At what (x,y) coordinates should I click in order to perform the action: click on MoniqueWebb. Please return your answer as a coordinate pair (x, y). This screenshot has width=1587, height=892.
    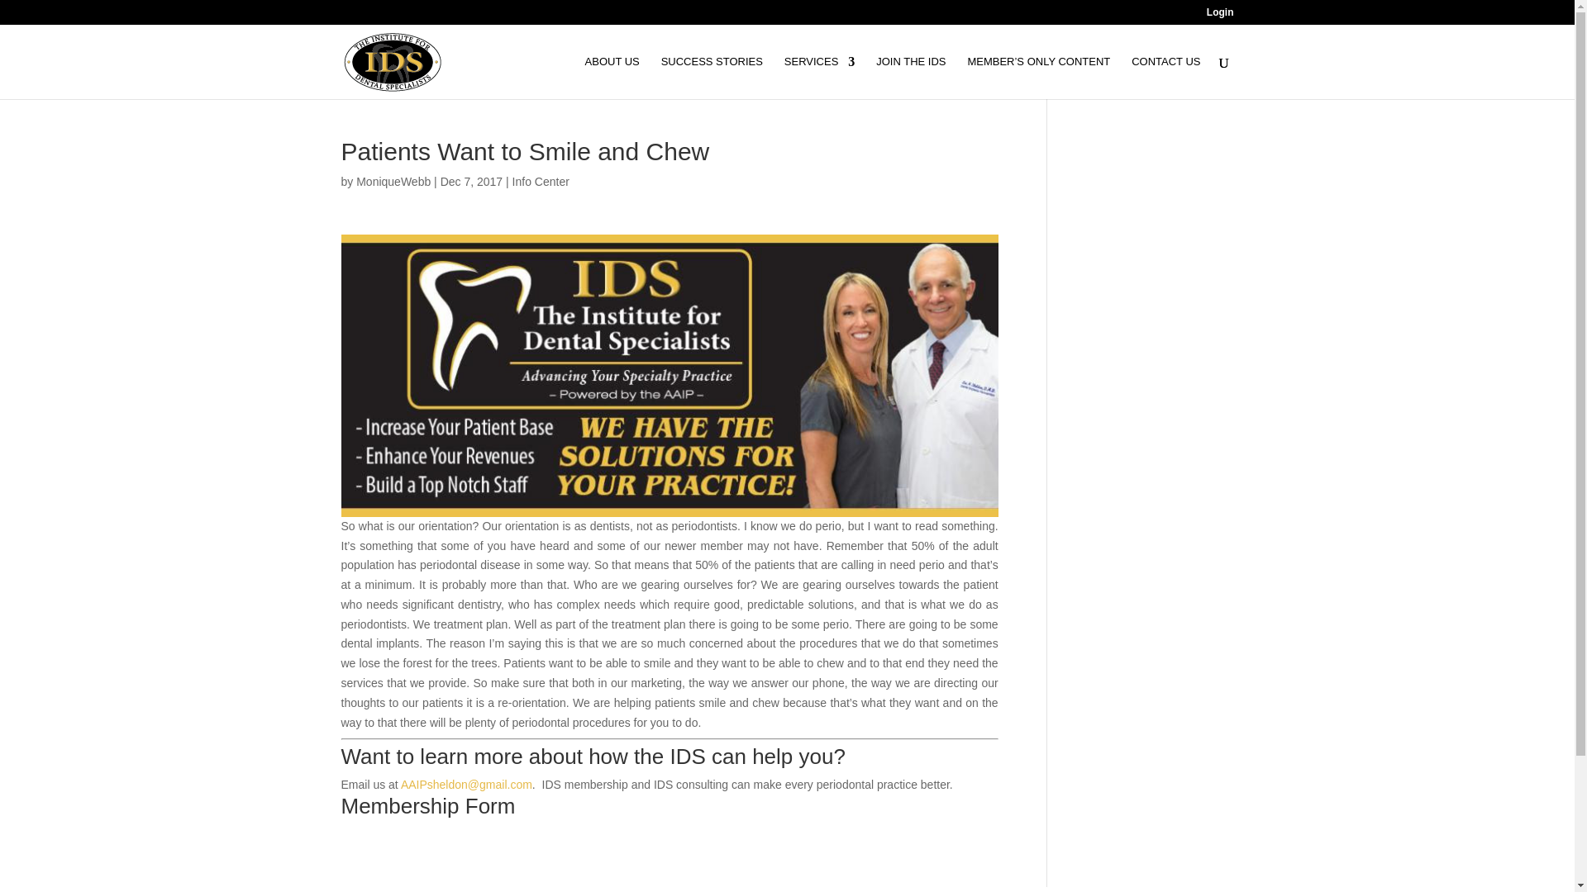
    Looking at the image, I should click on (393, 181).